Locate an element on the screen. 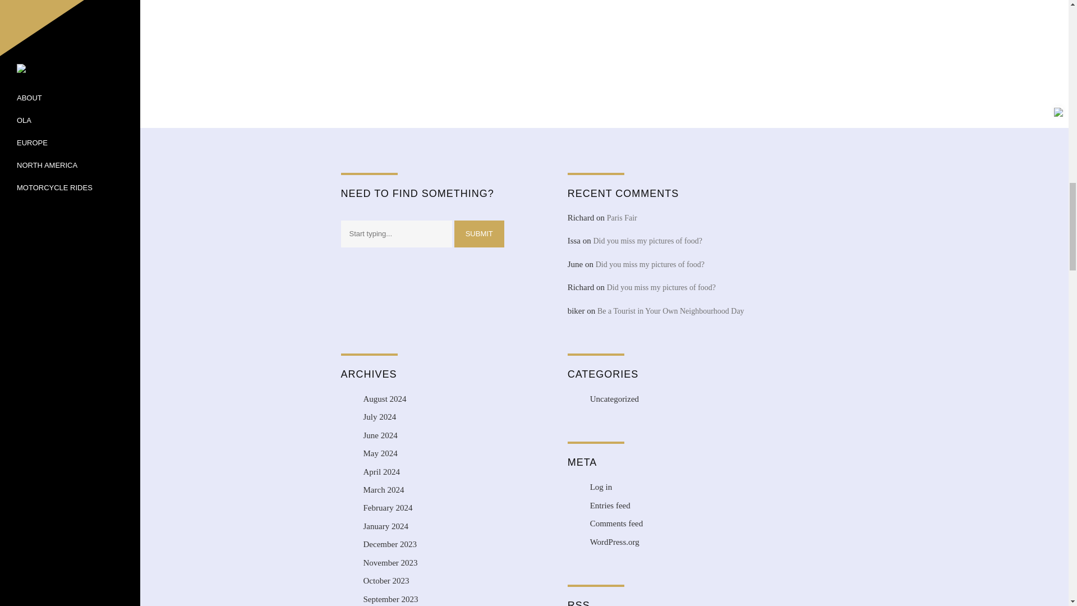  Did you miss my pictures of food? is located at coordinates (650, 265).